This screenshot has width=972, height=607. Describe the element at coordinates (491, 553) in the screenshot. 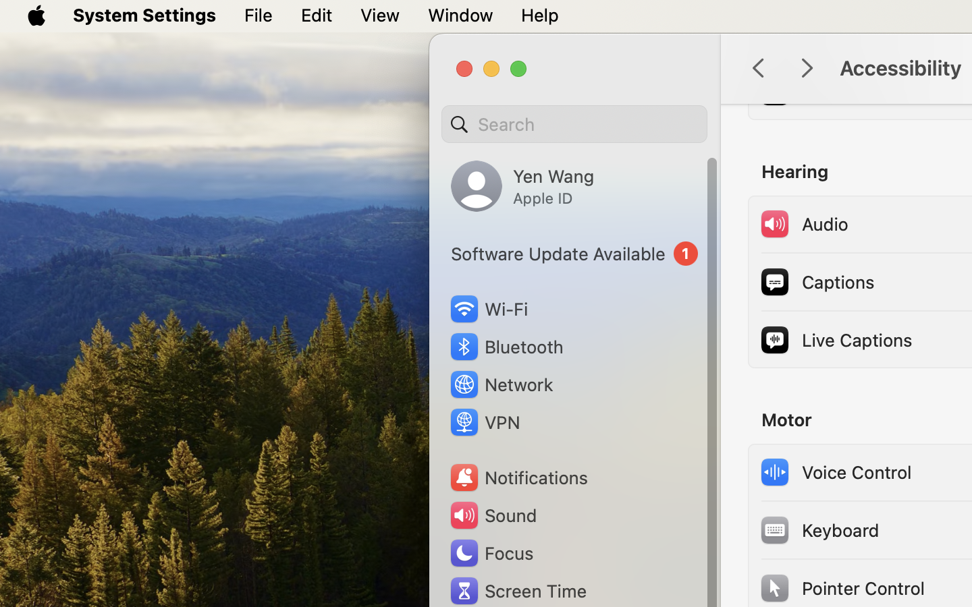

I see `Focus` at that location.